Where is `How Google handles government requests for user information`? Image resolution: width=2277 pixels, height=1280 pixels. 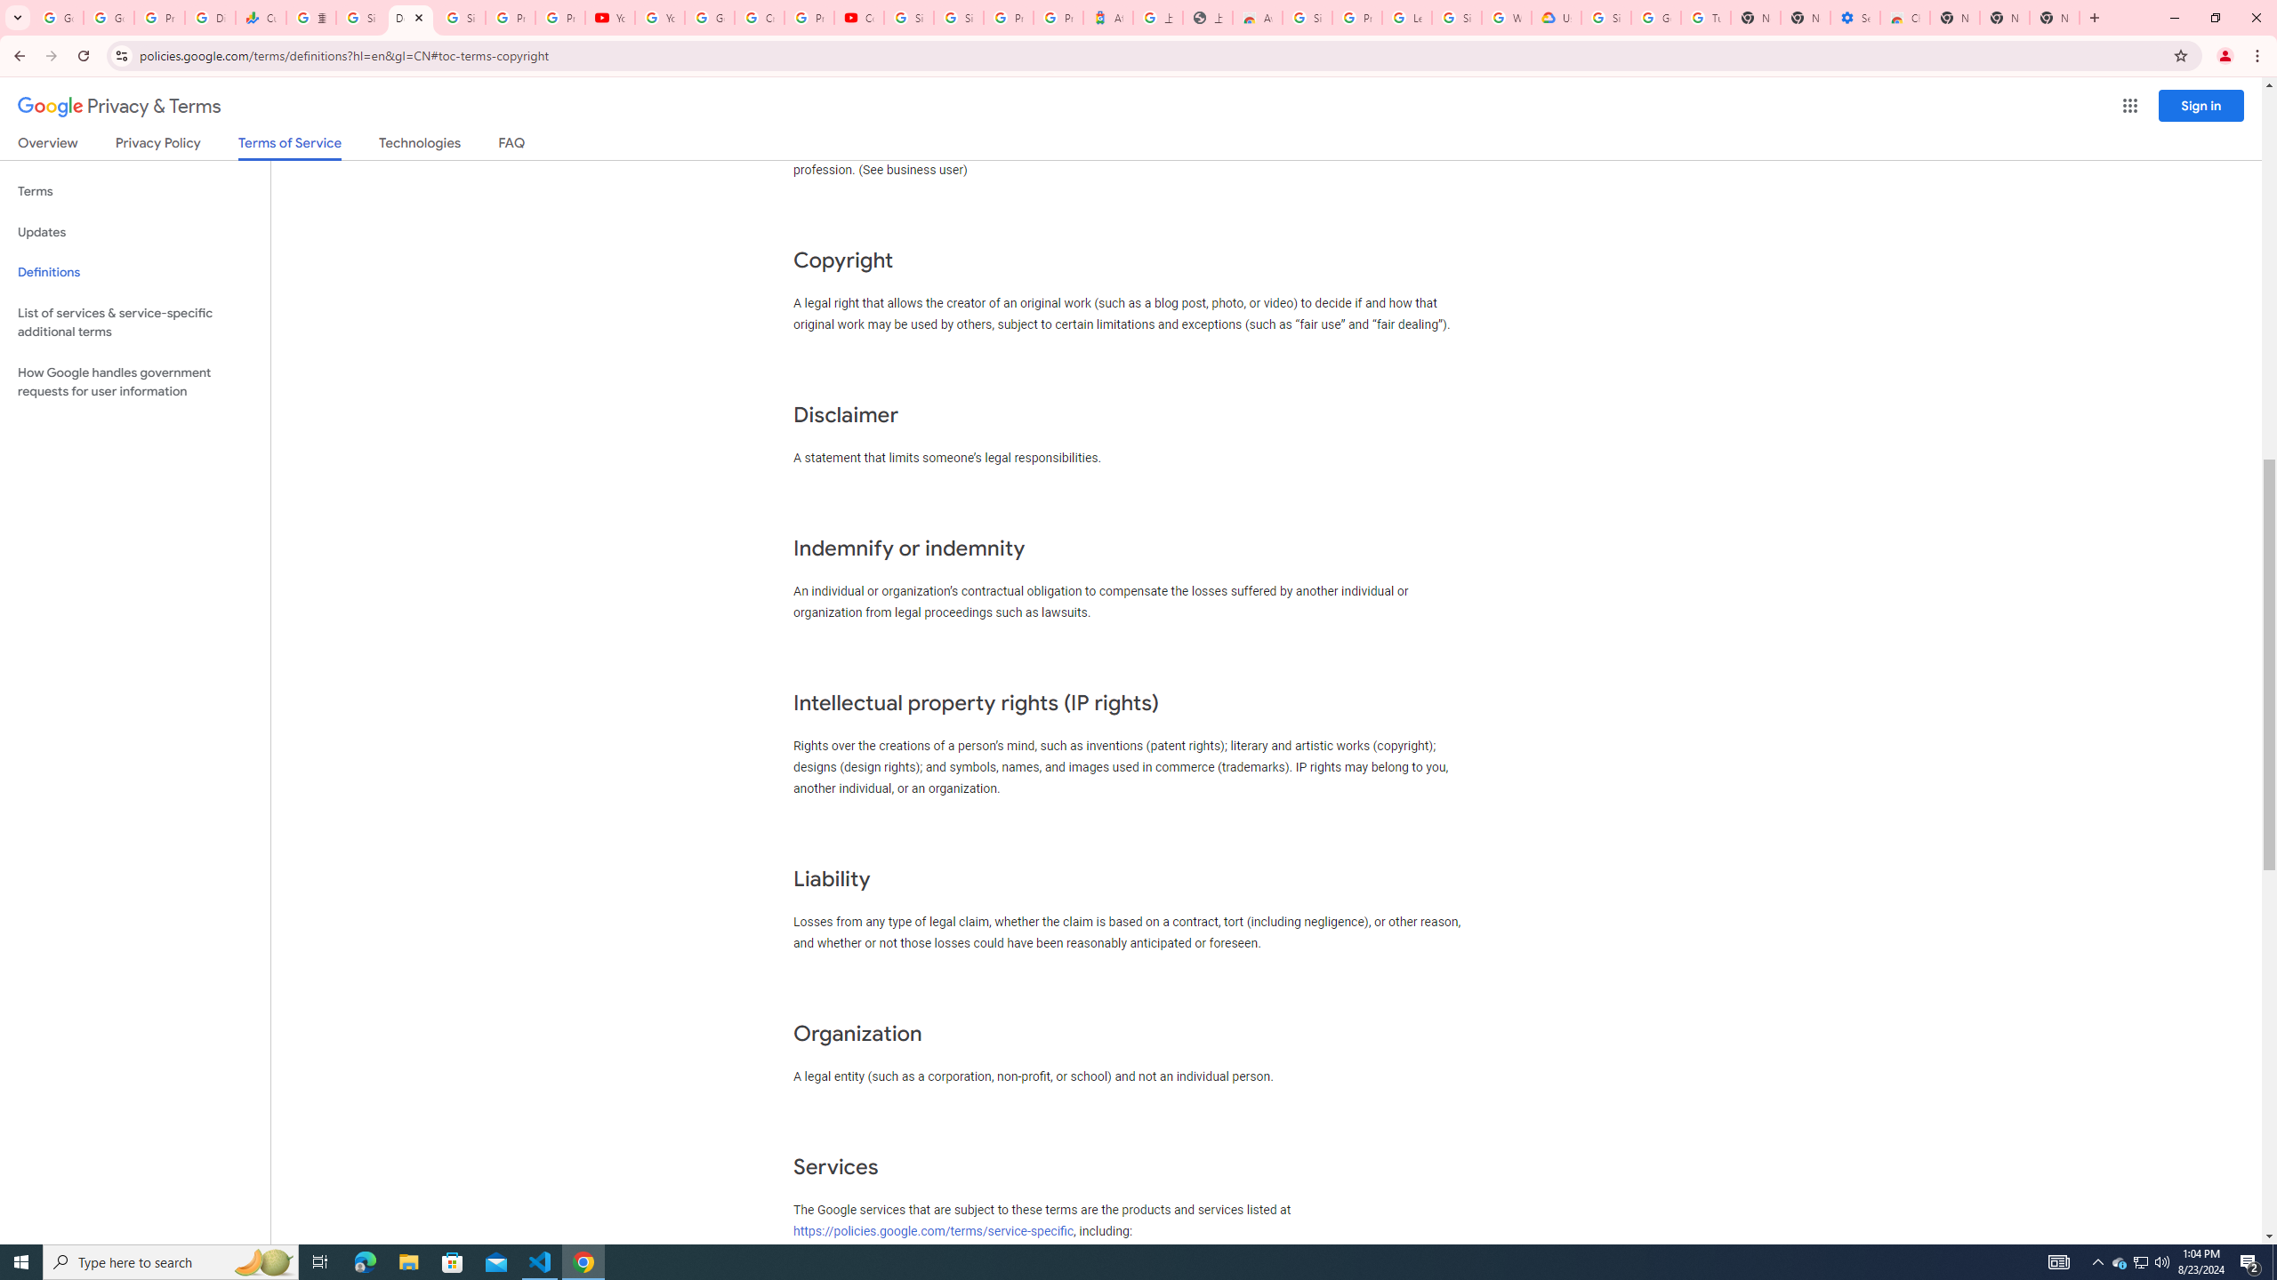 How Google handles government requests for user information is located at coordinates (135, 382).